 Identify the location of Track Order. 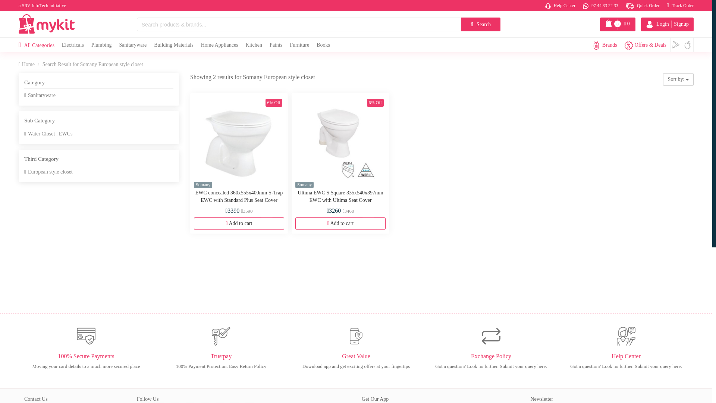
(680, 5).